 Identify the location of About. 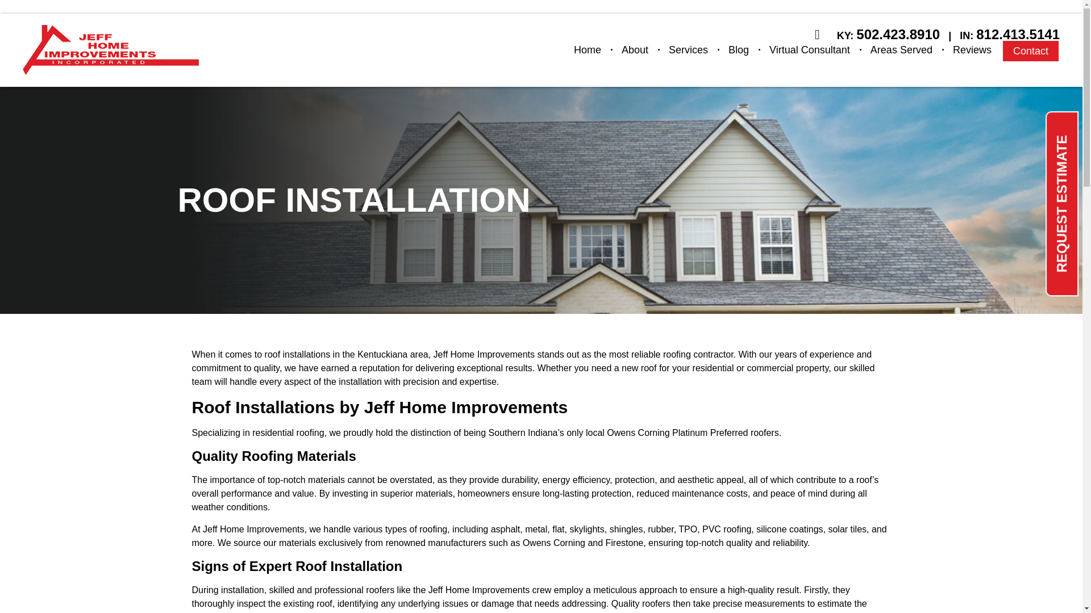
(635, 50).